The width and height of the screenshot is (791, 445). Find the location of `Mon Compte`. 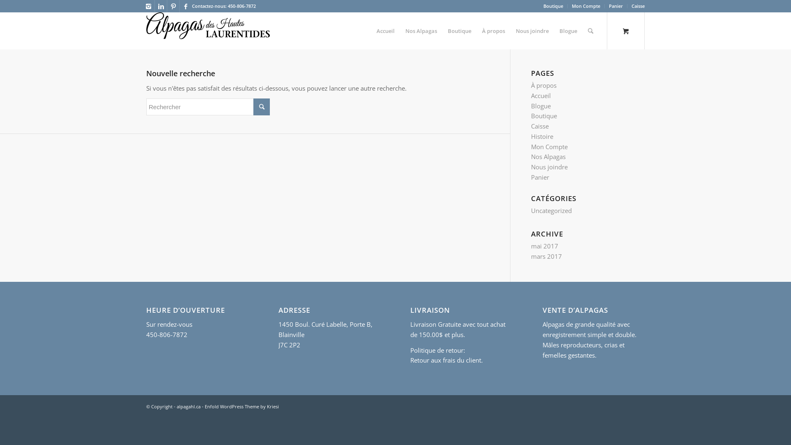

Mon Compte is located at coordinates (550, 147).